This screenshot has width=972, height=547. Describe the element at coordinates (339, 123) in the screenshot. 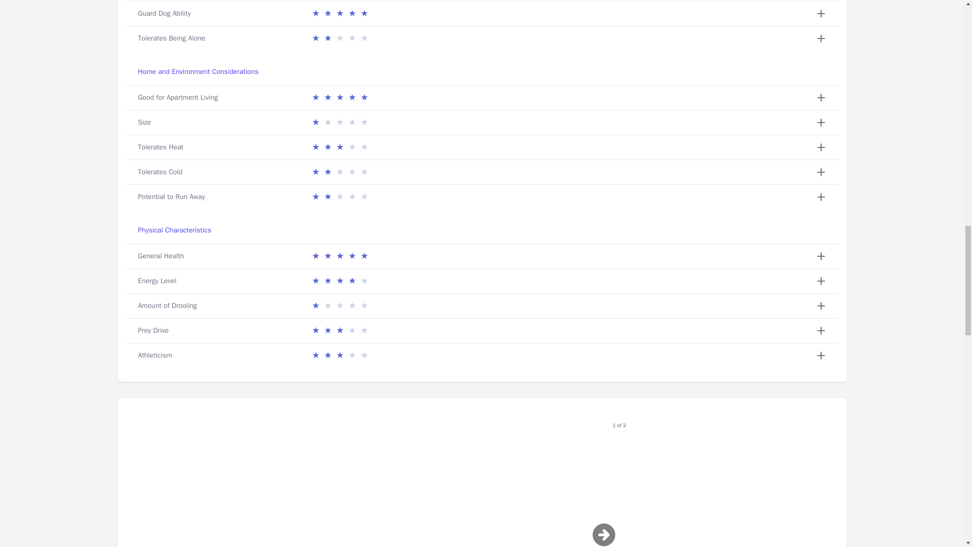

I see `1 Star` at that location.